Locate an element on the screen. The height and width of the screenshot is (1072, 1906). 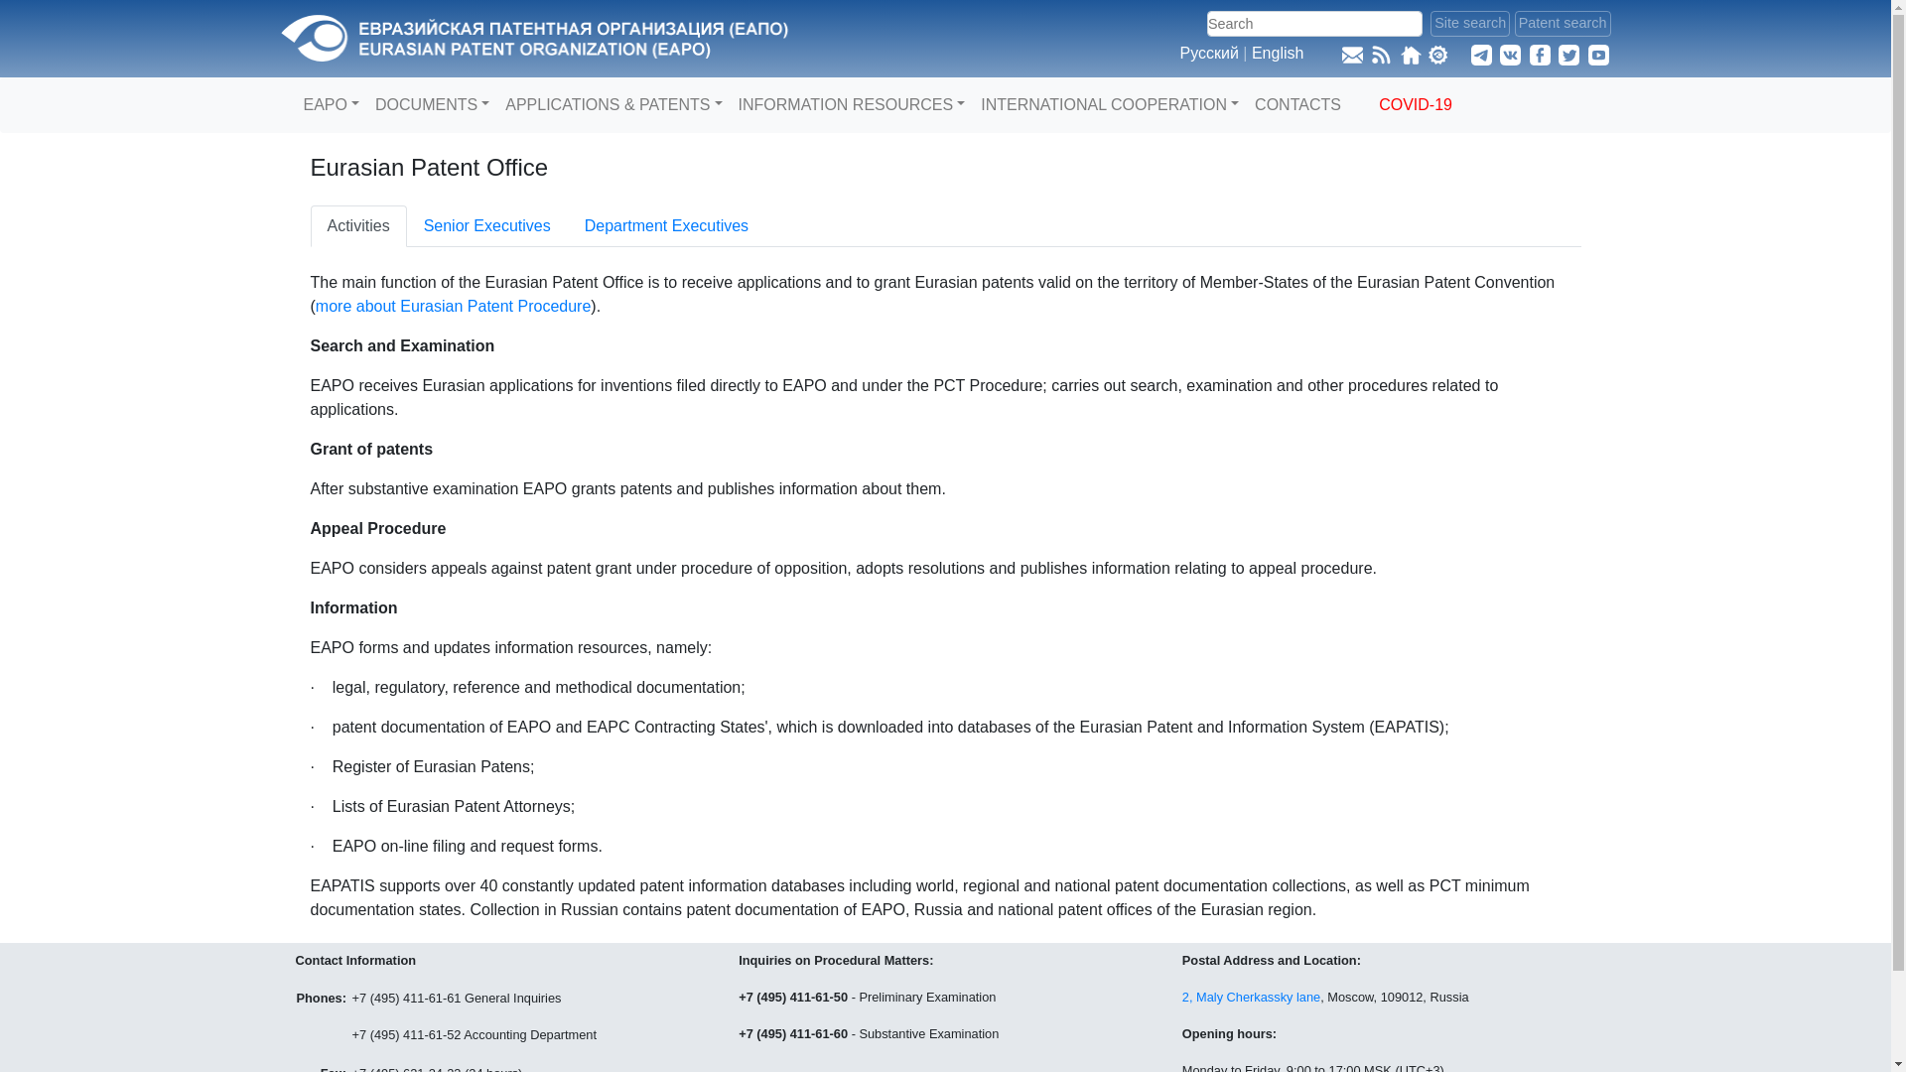
DOCUMENTS is located at coordinates (433, 105).